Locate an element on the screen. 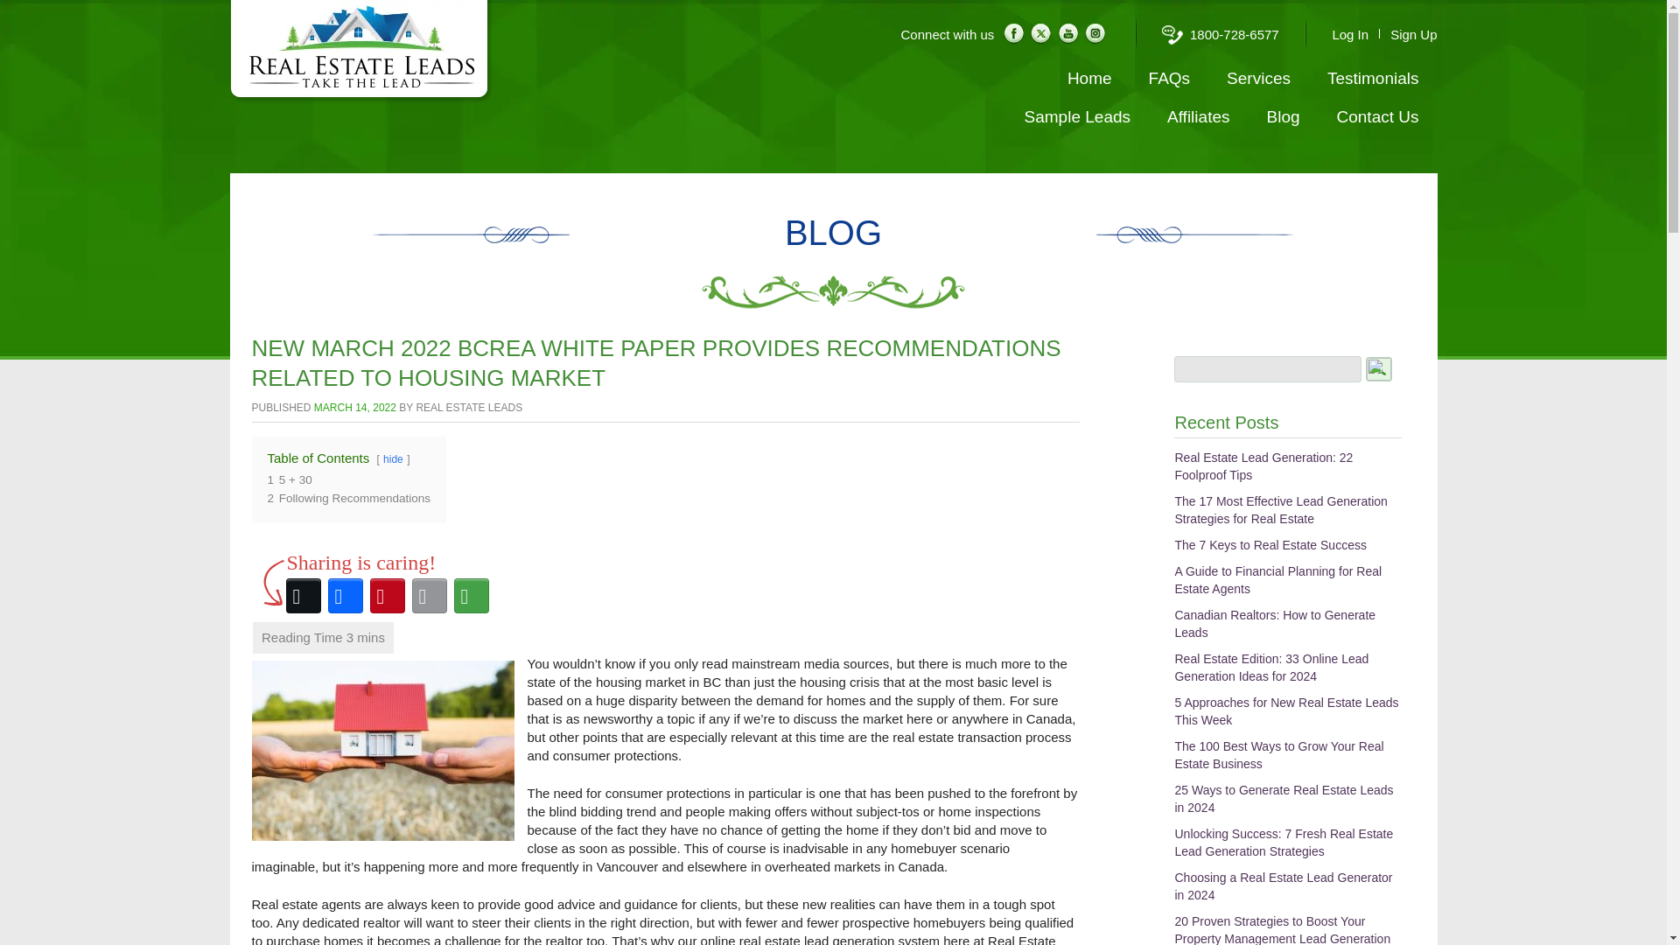 This screenshot has width=1680, height=945. Sample Leads is located at coordinates (1077, 117).